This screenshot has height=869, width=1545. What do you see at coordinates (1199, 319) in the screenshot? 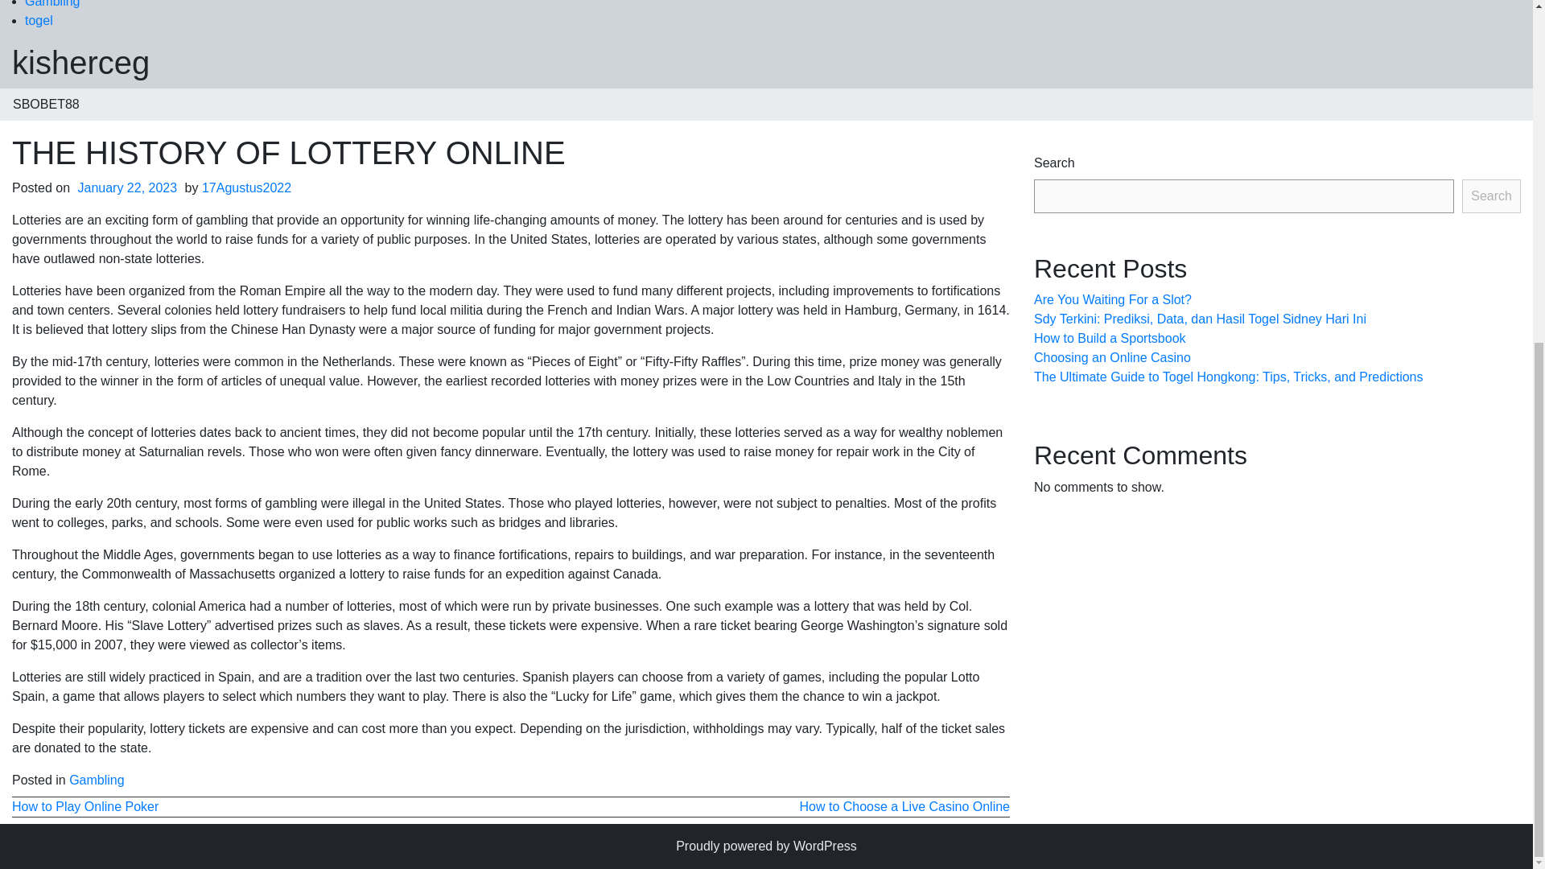
I see `Sdy Terkini: Prediksi, Data, dan Hasil Togel Sidney Hari Ini` at bounding box center [1199, 319].